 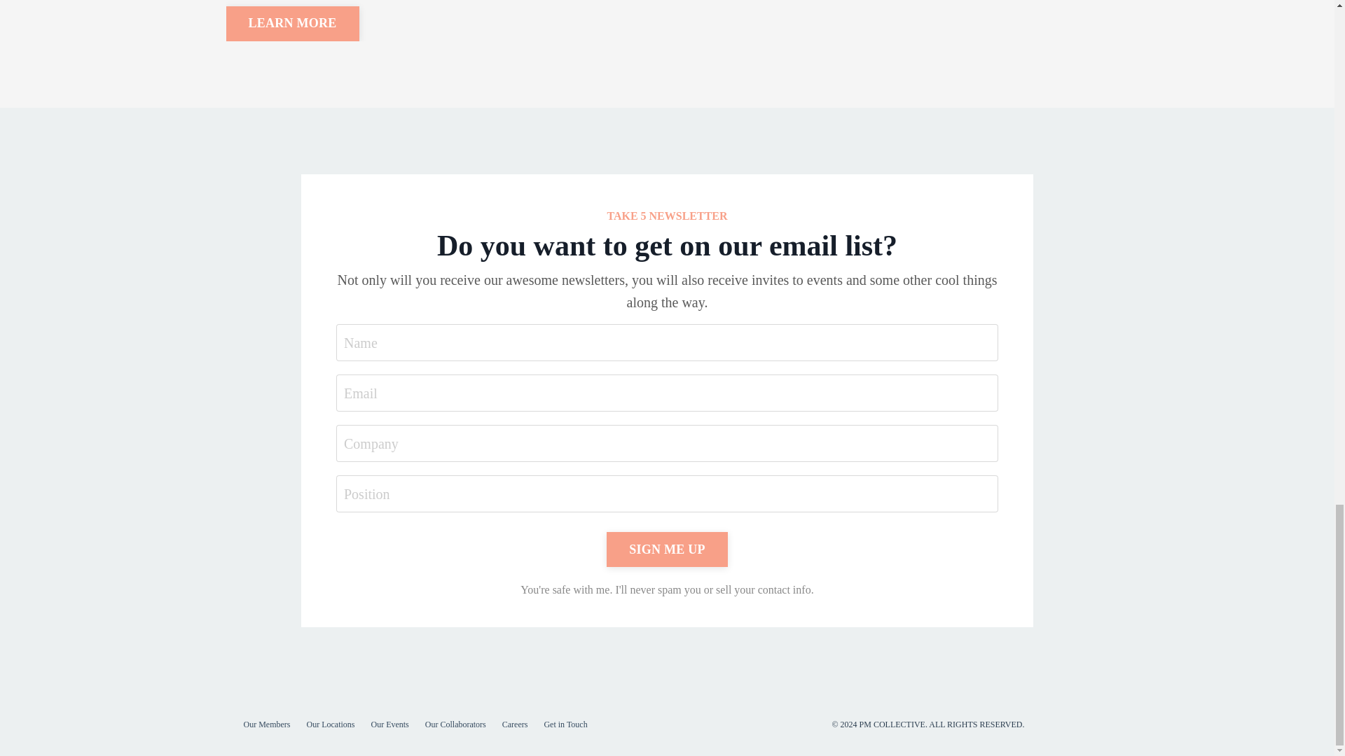 What do you see at coordinates (455, 724) in the screenshot?
I see `Our Collaborators` at bounding box center [455, 724].